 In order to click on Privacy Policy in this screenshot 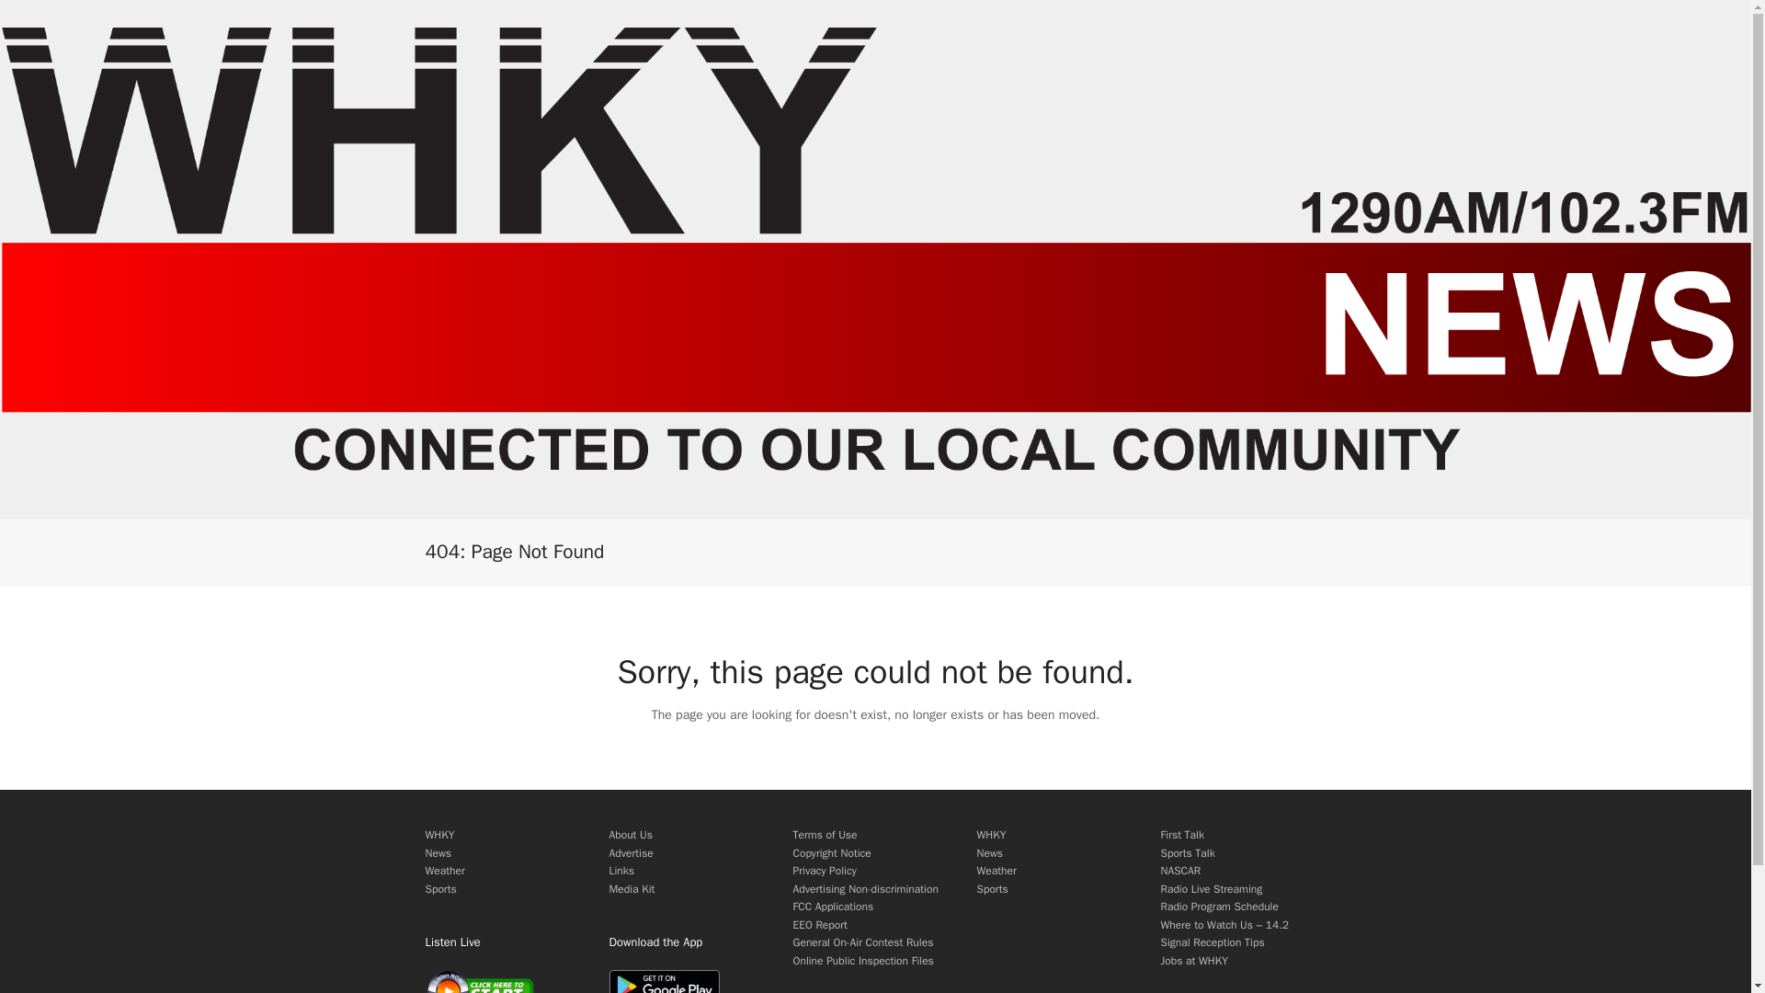, I will do `click(824, 870)`.